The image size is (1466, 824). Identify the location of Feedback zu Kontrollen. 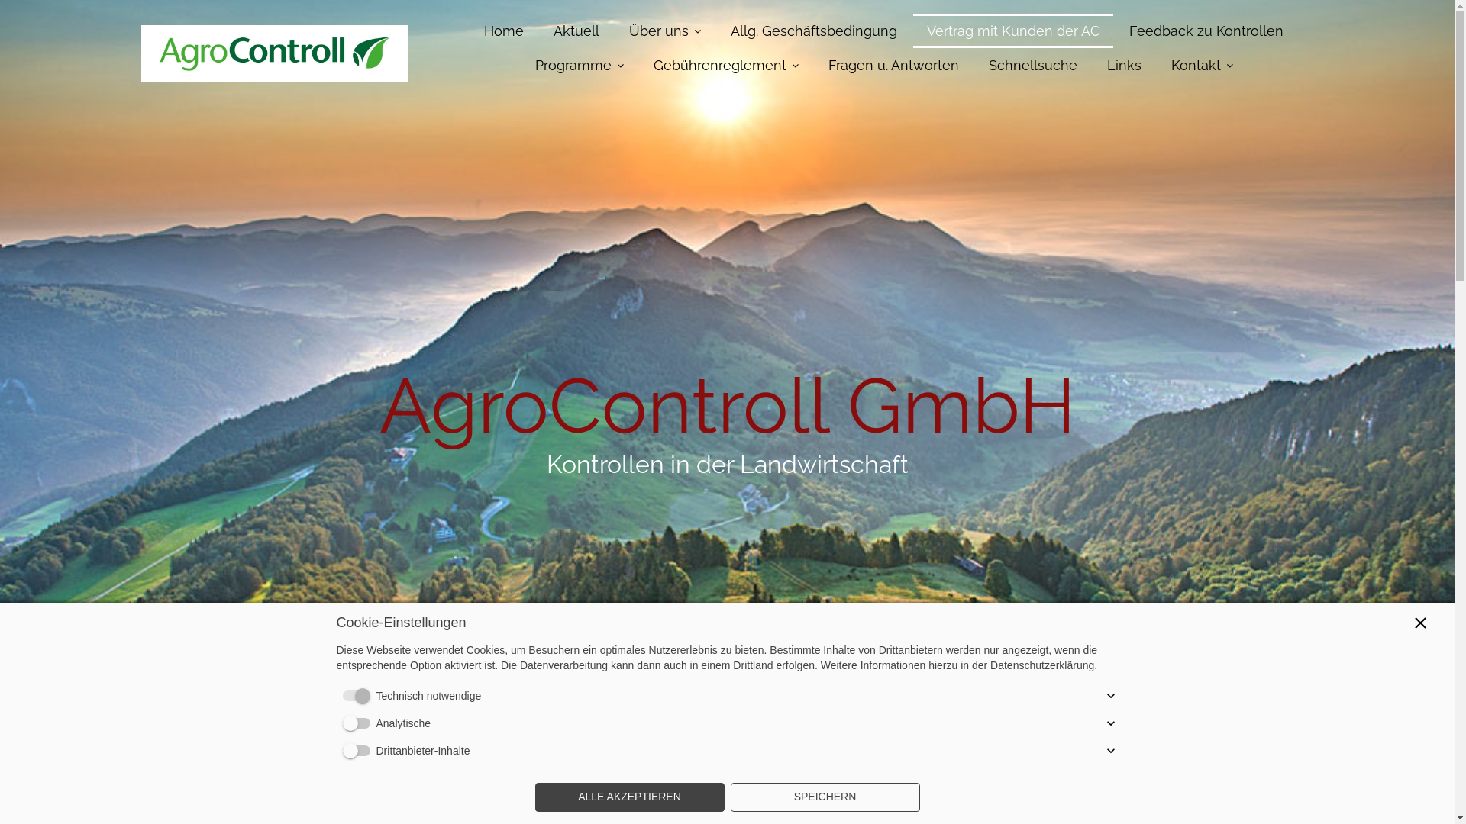
(1206, 31).